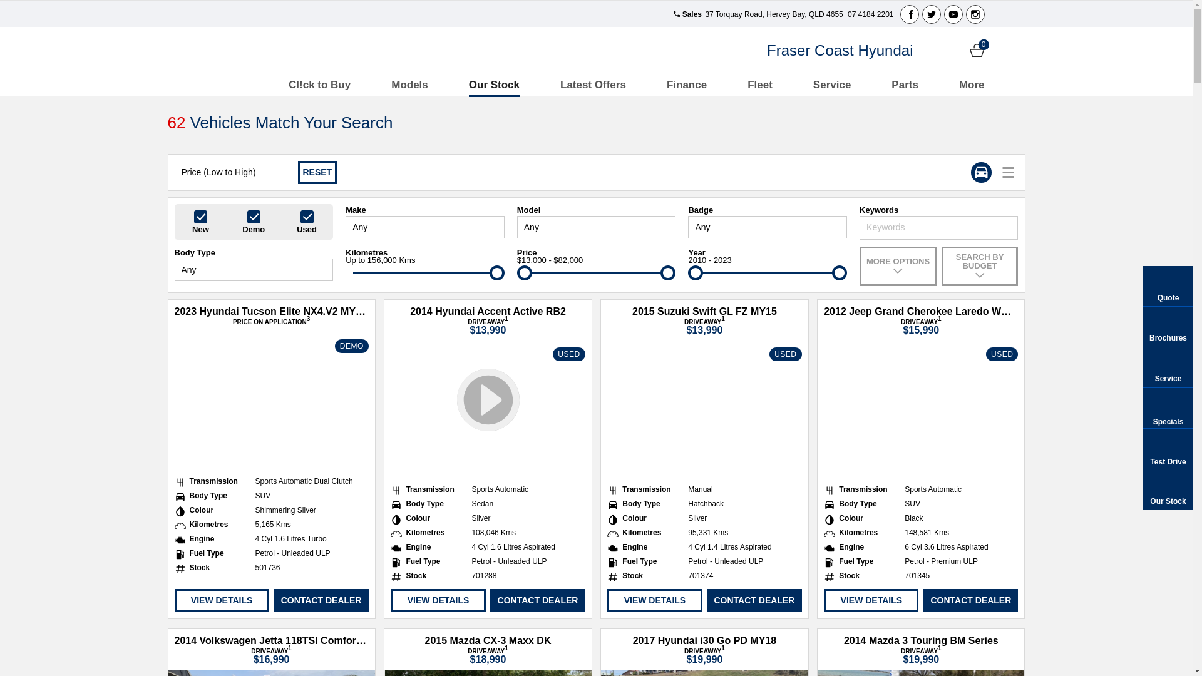  Describe the element at coordinates (898, 267) in the screenshot. I see `MORE OPTIONS` at that location.